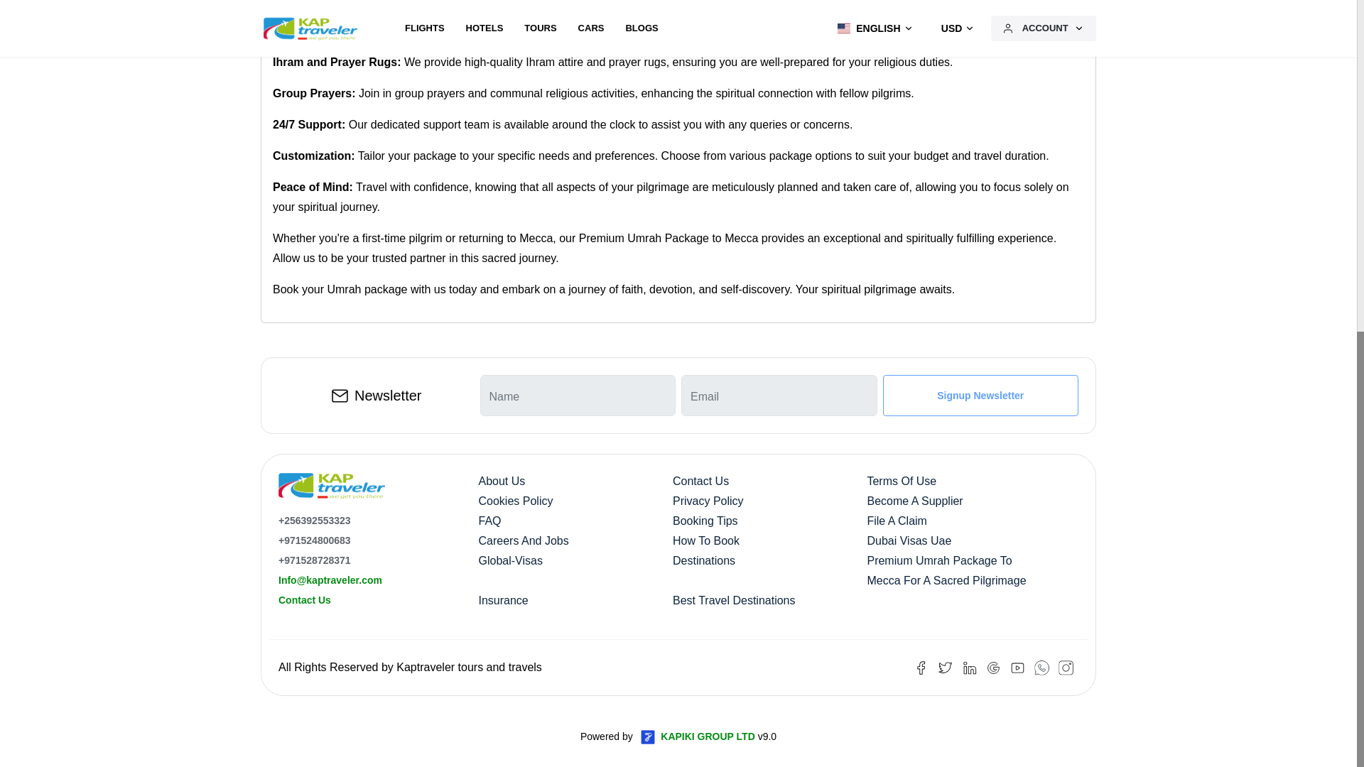  What do you see at coordinates (705, 540) in the screenshot?
I see `How To Book` at bounding box center [705, 540].